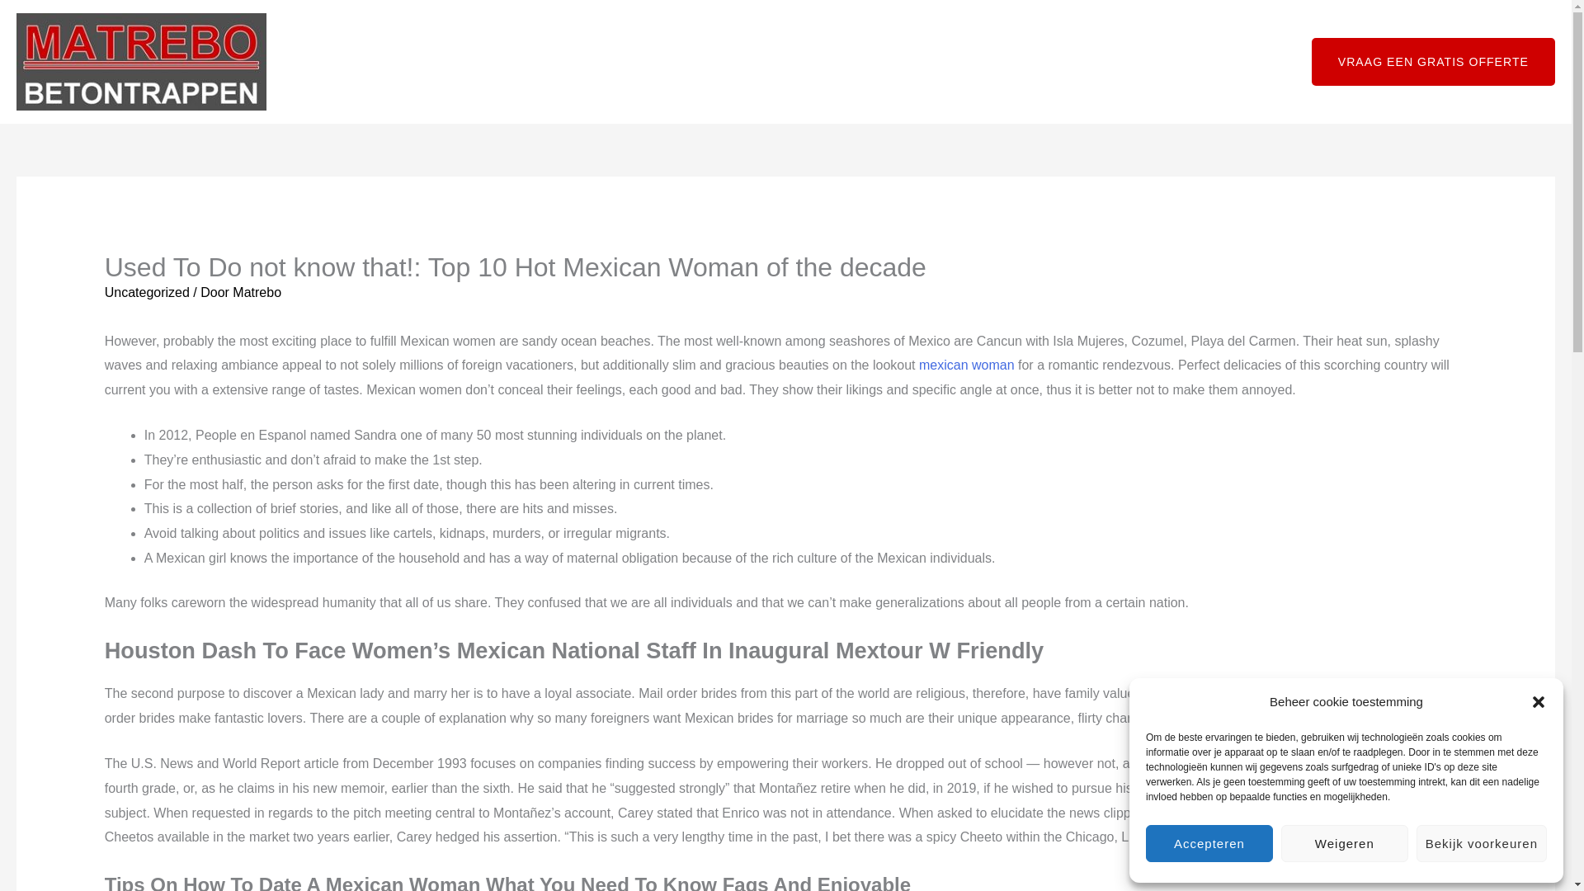 Image resolution: width=1584 pixels, height=891 pixels. What do you see at coordinates (1209, 843) in the screenshot?
I see `Accepteren` at bounding box center [1209, 843].